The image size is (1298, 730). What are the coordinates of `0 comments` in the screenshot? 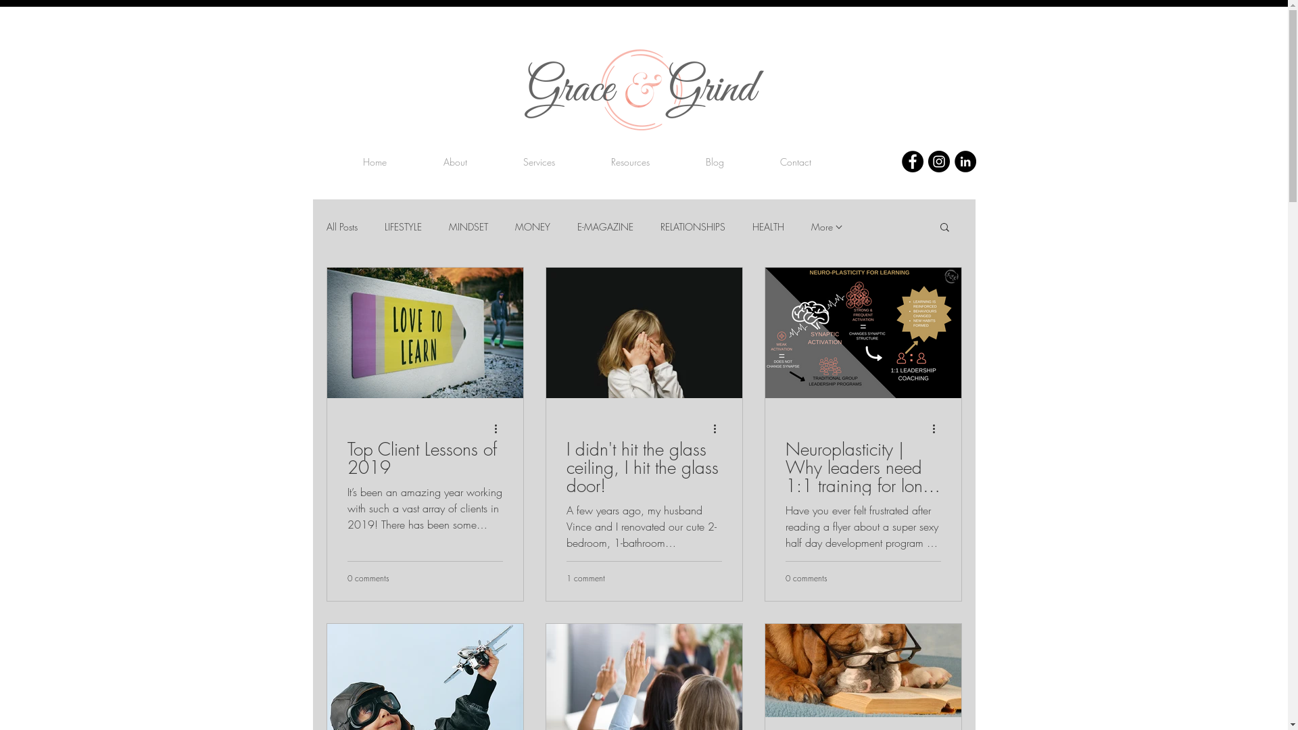 It's located at (368, 577).